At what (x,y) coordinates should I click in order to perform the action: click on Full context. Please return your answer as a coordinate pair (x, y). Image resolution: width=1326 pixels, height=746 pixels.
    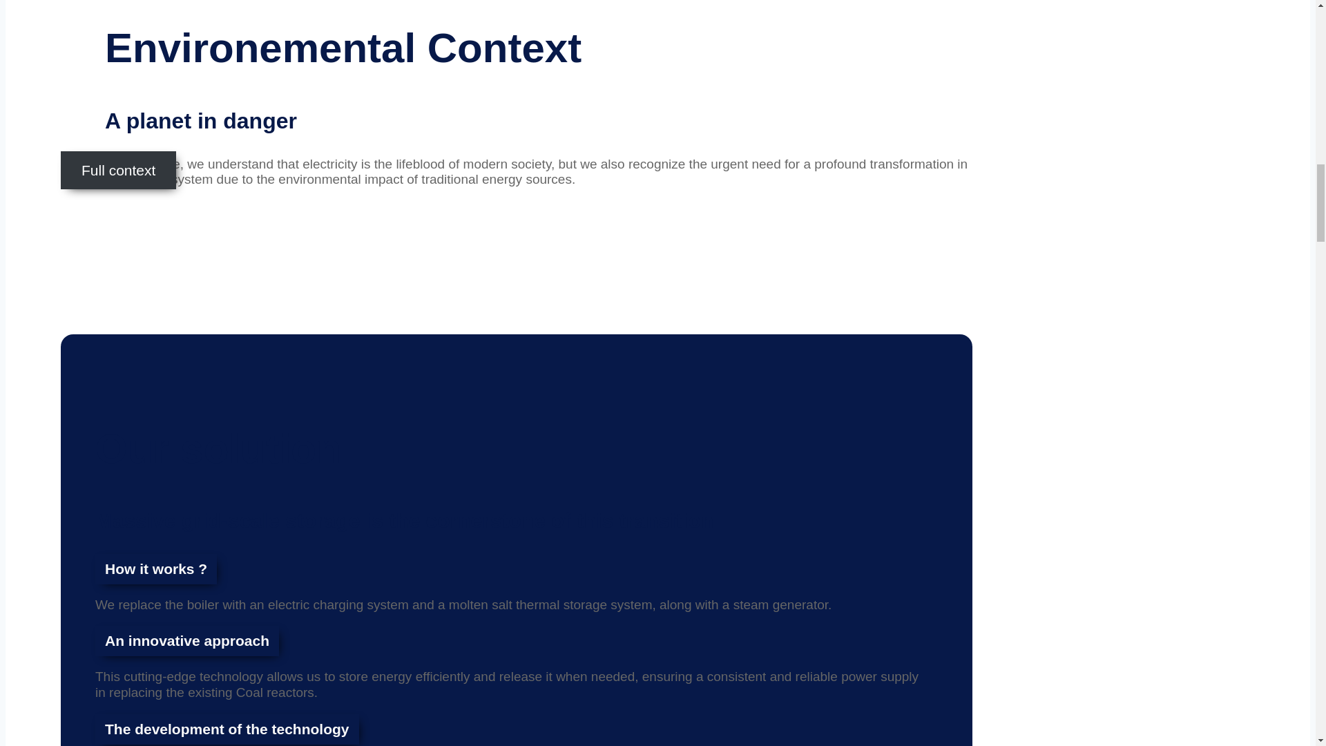
    Looking at the image, I should click on (119, 170).